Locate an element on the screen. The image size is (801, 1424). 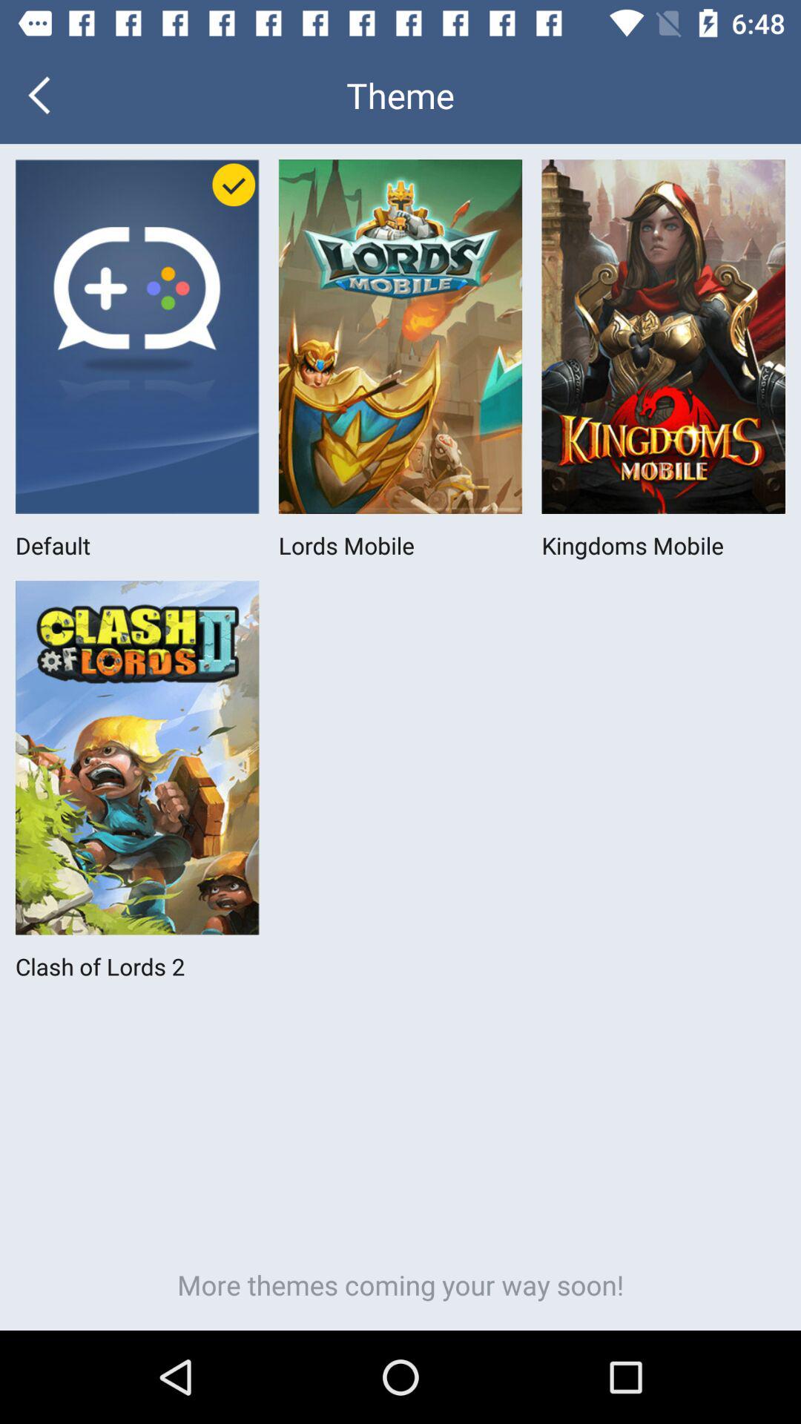
tap the theme icon is located at coordinates (400, 95).